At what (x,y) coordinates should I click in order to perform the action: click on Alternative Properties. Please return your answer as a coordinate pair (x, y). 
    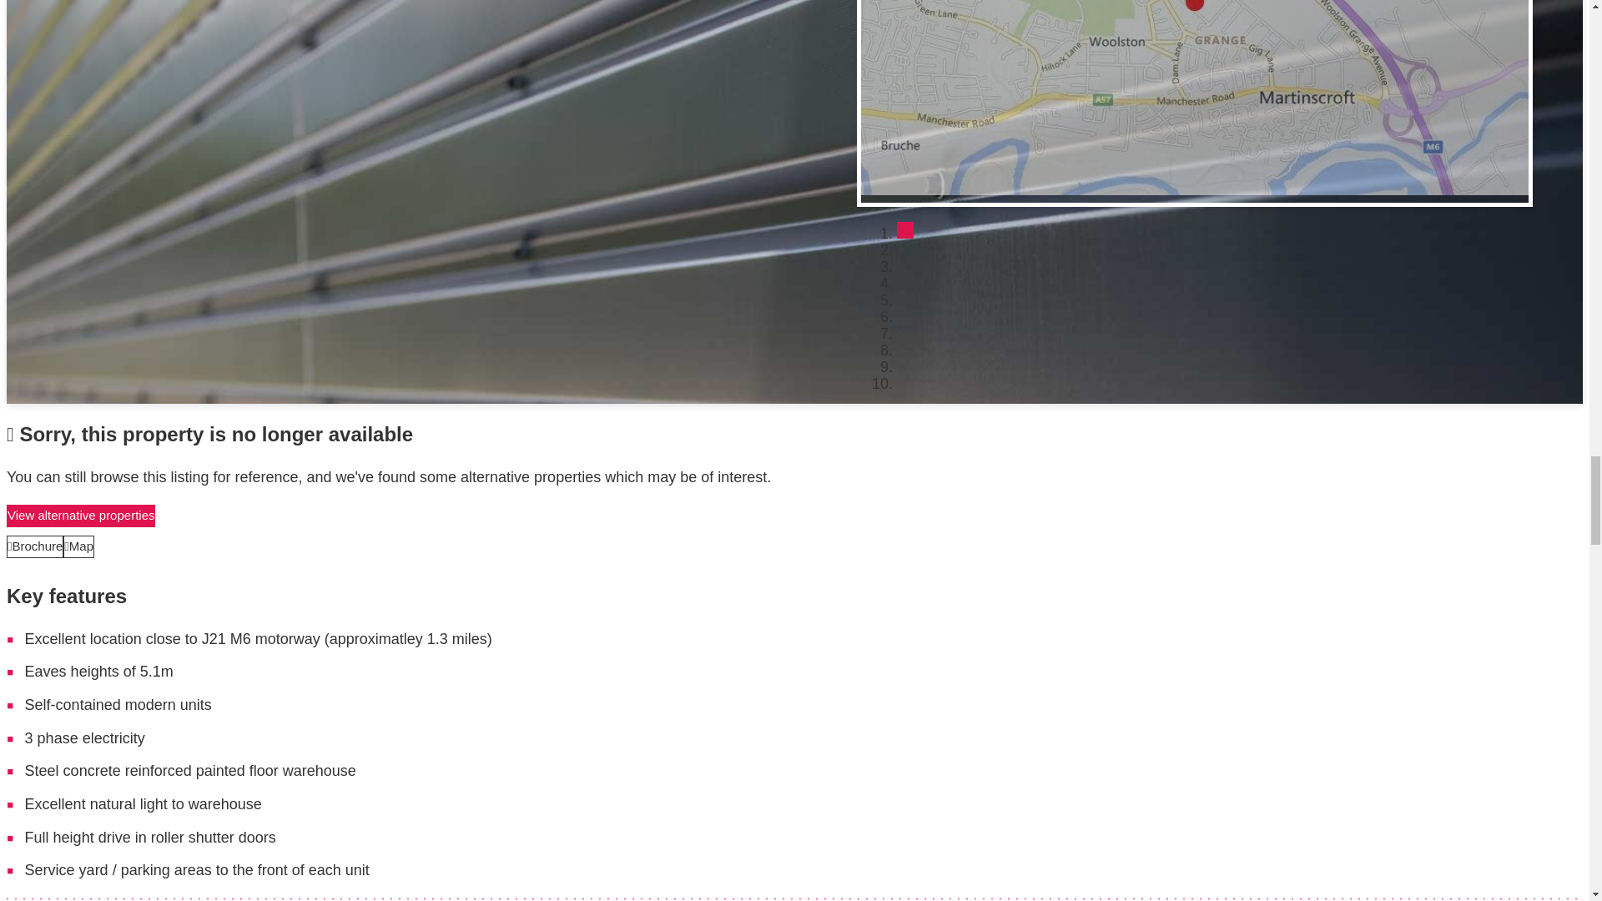
    Looking at the image, I should click on (80, 516).